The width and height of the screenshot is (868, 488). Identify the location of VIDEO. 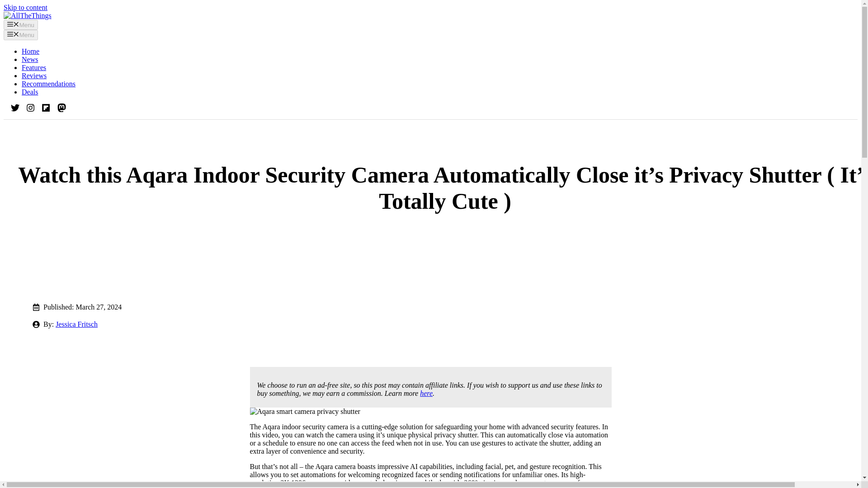
(208, 286).